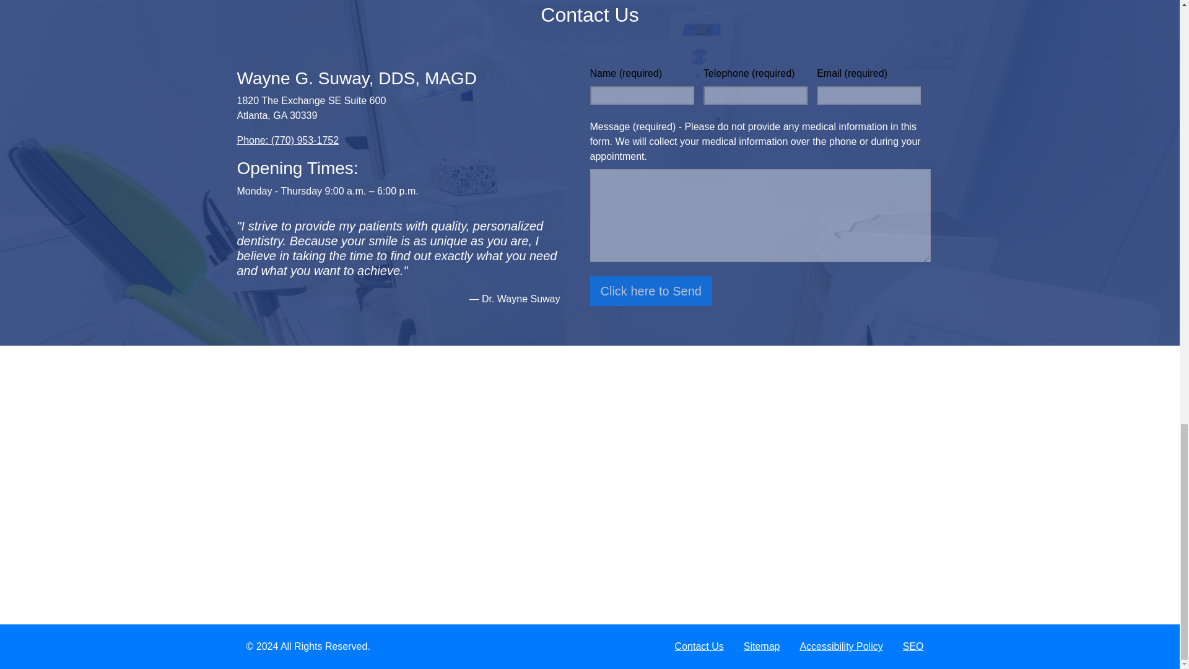  Describe the element at coordinates (650, 291) in the screenshot. I see `Click here to Send` at that location.